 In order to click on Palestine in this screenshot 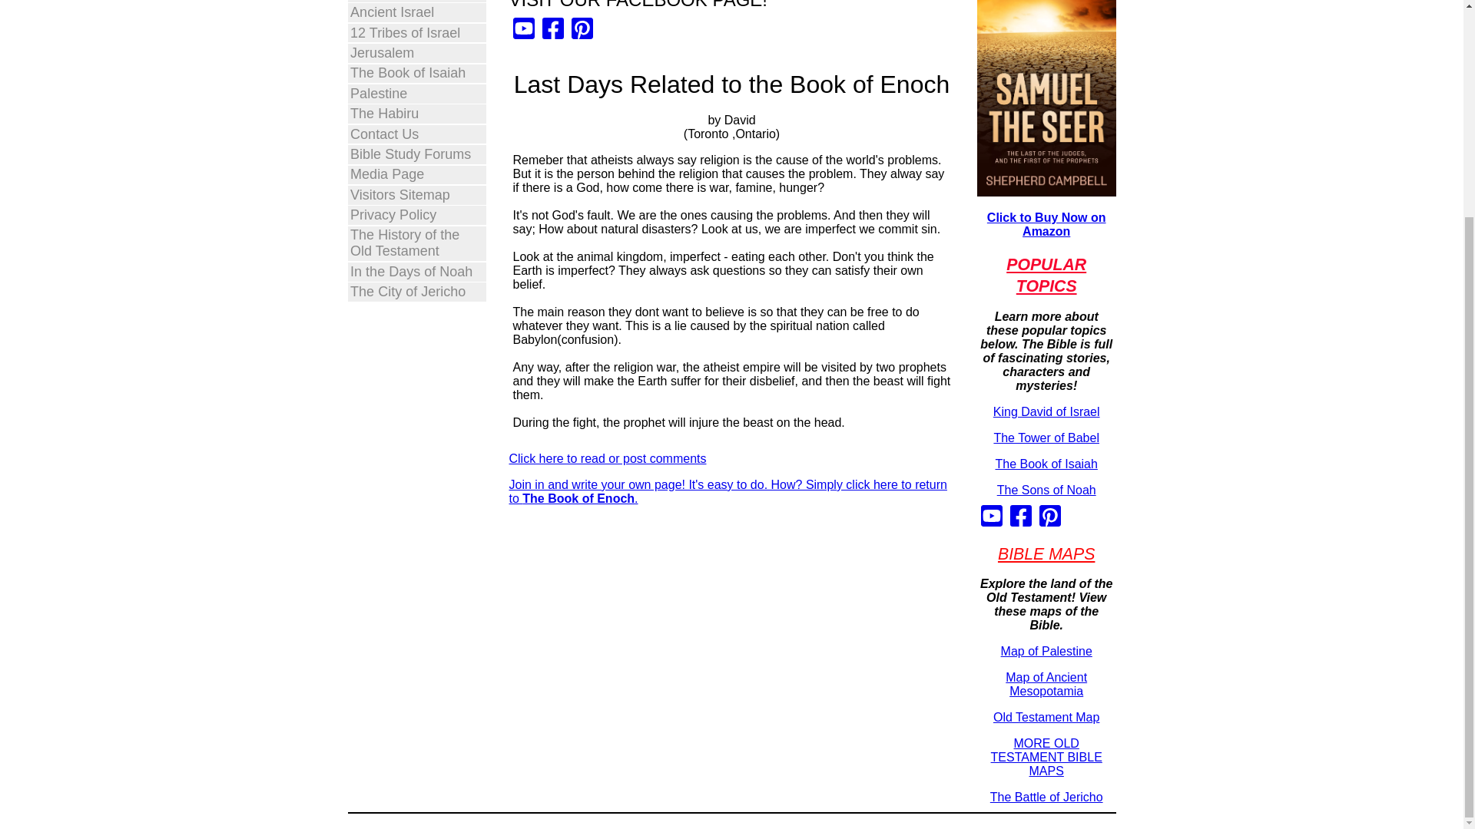, I will do `click(416, 94)`.